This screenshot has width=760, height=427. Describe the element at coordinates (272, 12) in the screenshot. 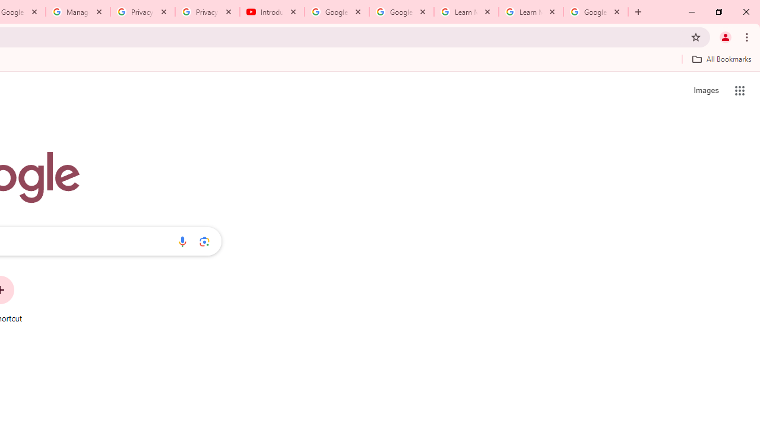

I see `Introduction | Google Privacy Policy - YouTube` at that location.